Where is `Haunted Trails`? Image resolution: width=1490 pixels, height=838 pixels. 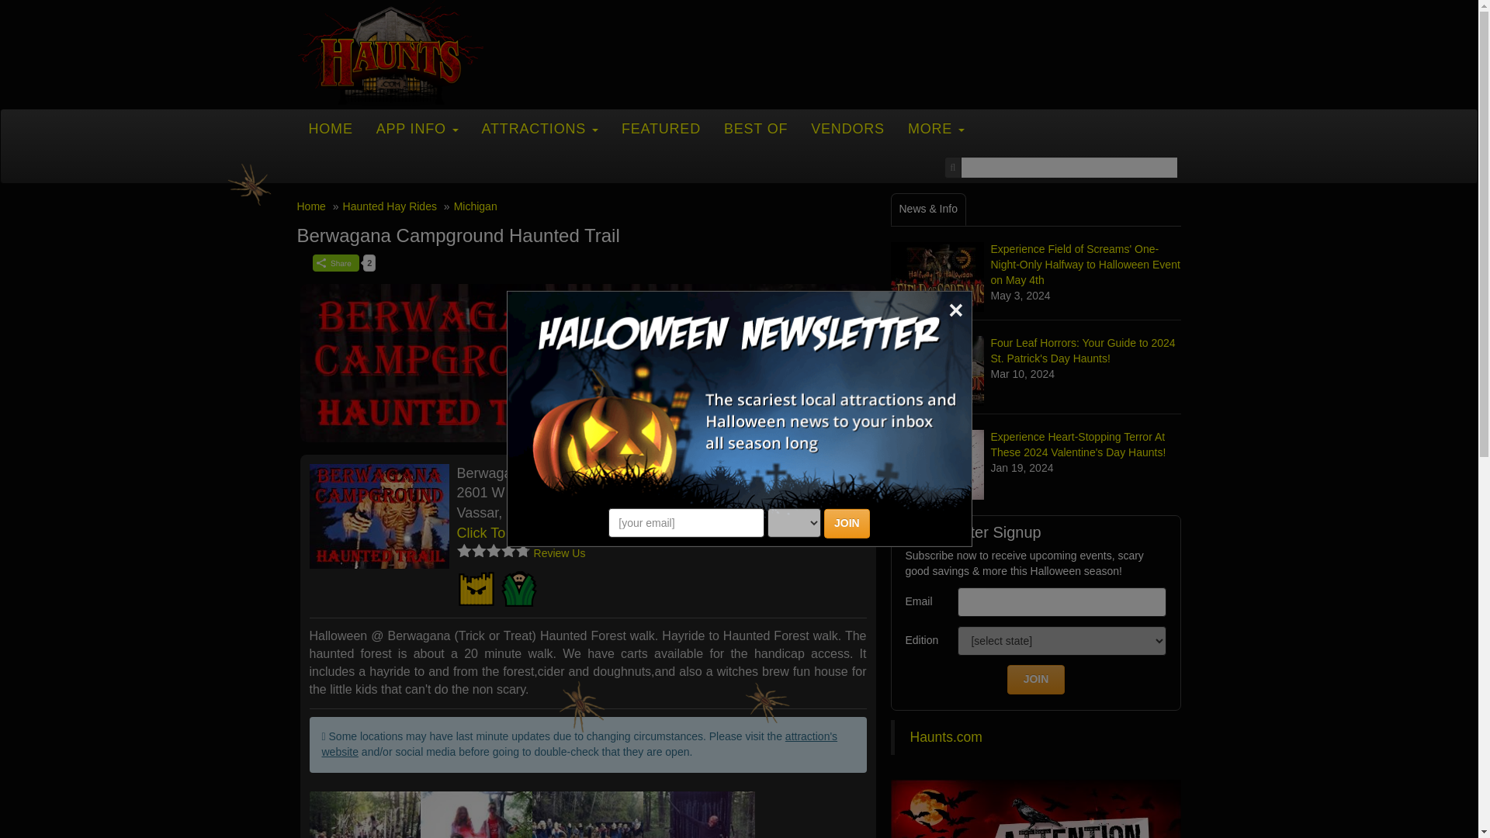 Haunted Trails is located at coordinates (518, 589).